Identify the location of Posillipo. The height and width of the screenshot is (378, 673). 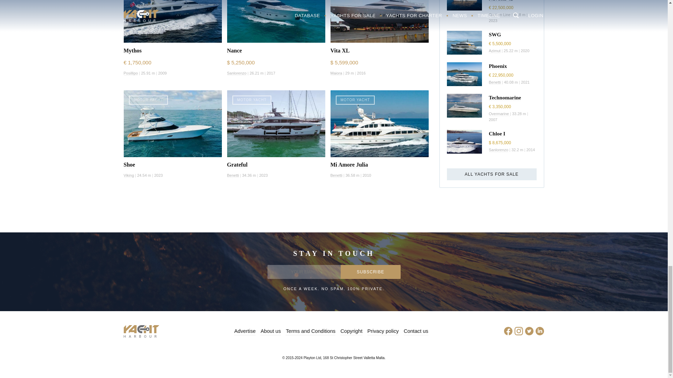
(130, 73).